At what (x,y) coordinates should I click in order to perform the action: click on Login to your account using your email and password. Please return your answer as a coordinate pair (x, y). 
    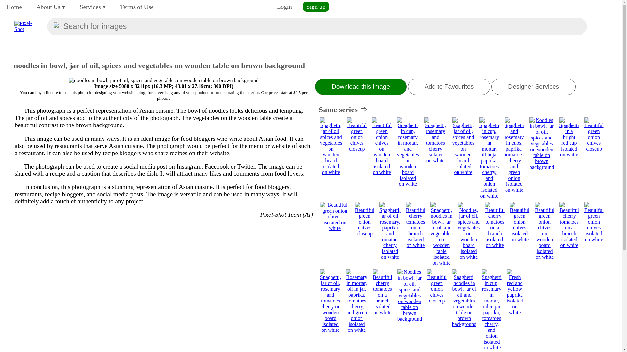
    Looking at the image, I should click on (284, 7).